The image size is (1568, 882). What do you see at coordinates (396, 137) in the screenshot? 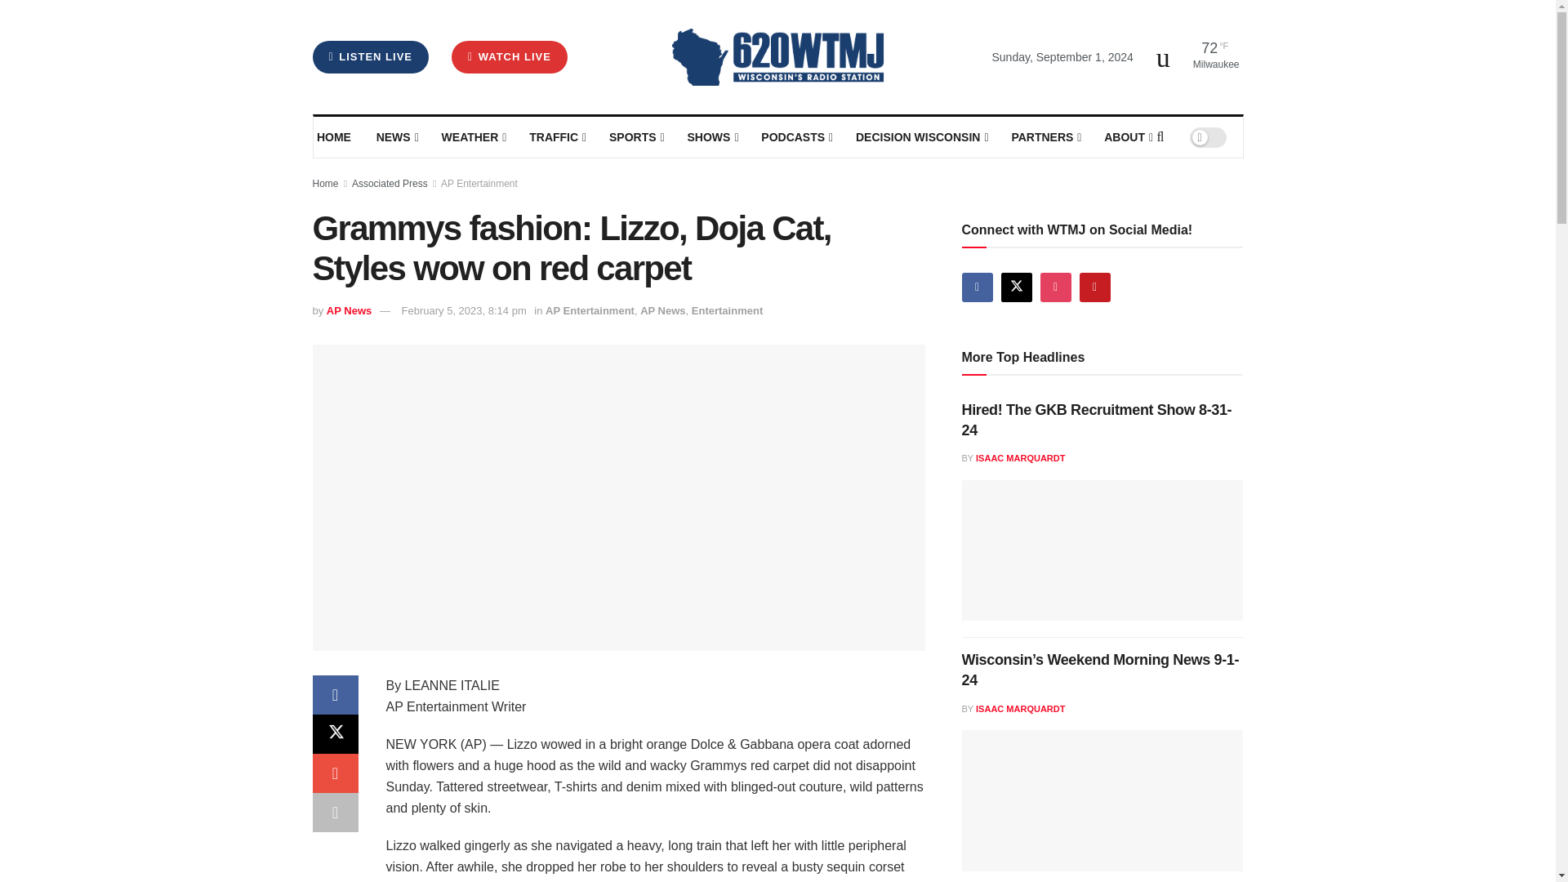
I see `NEWS` at bounding box center [396, 137].